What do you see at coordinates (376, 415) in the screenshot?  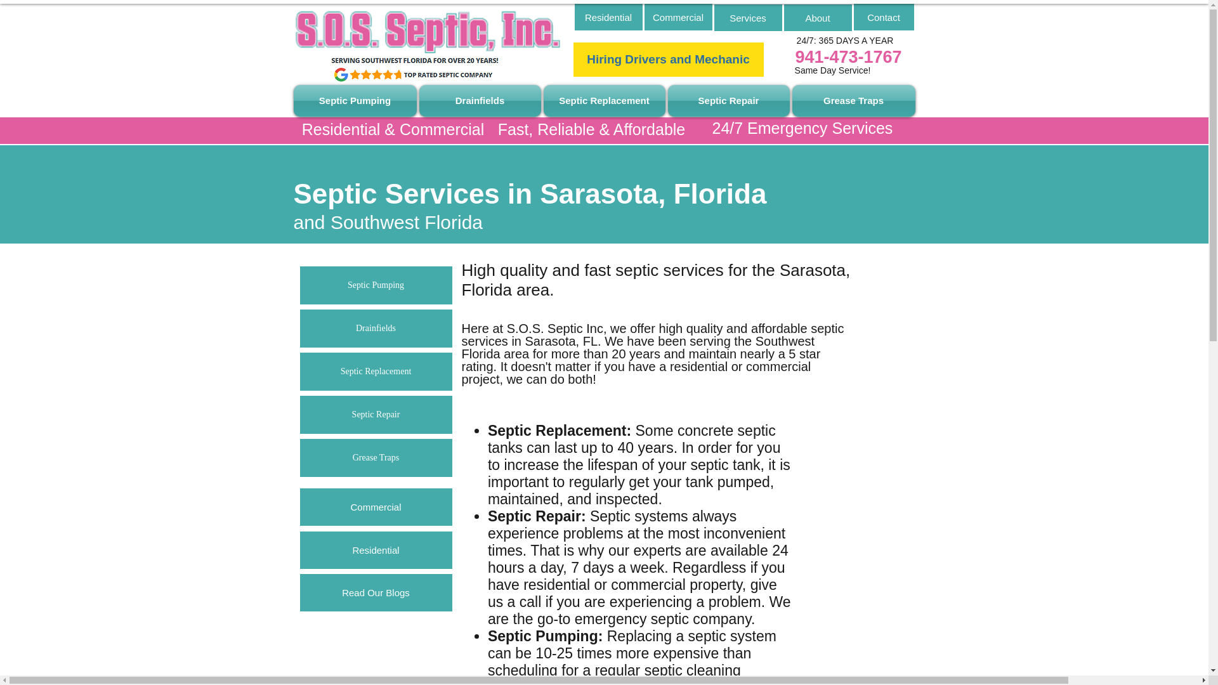 I see `Septic Repair` at bounding box center [376, 415].